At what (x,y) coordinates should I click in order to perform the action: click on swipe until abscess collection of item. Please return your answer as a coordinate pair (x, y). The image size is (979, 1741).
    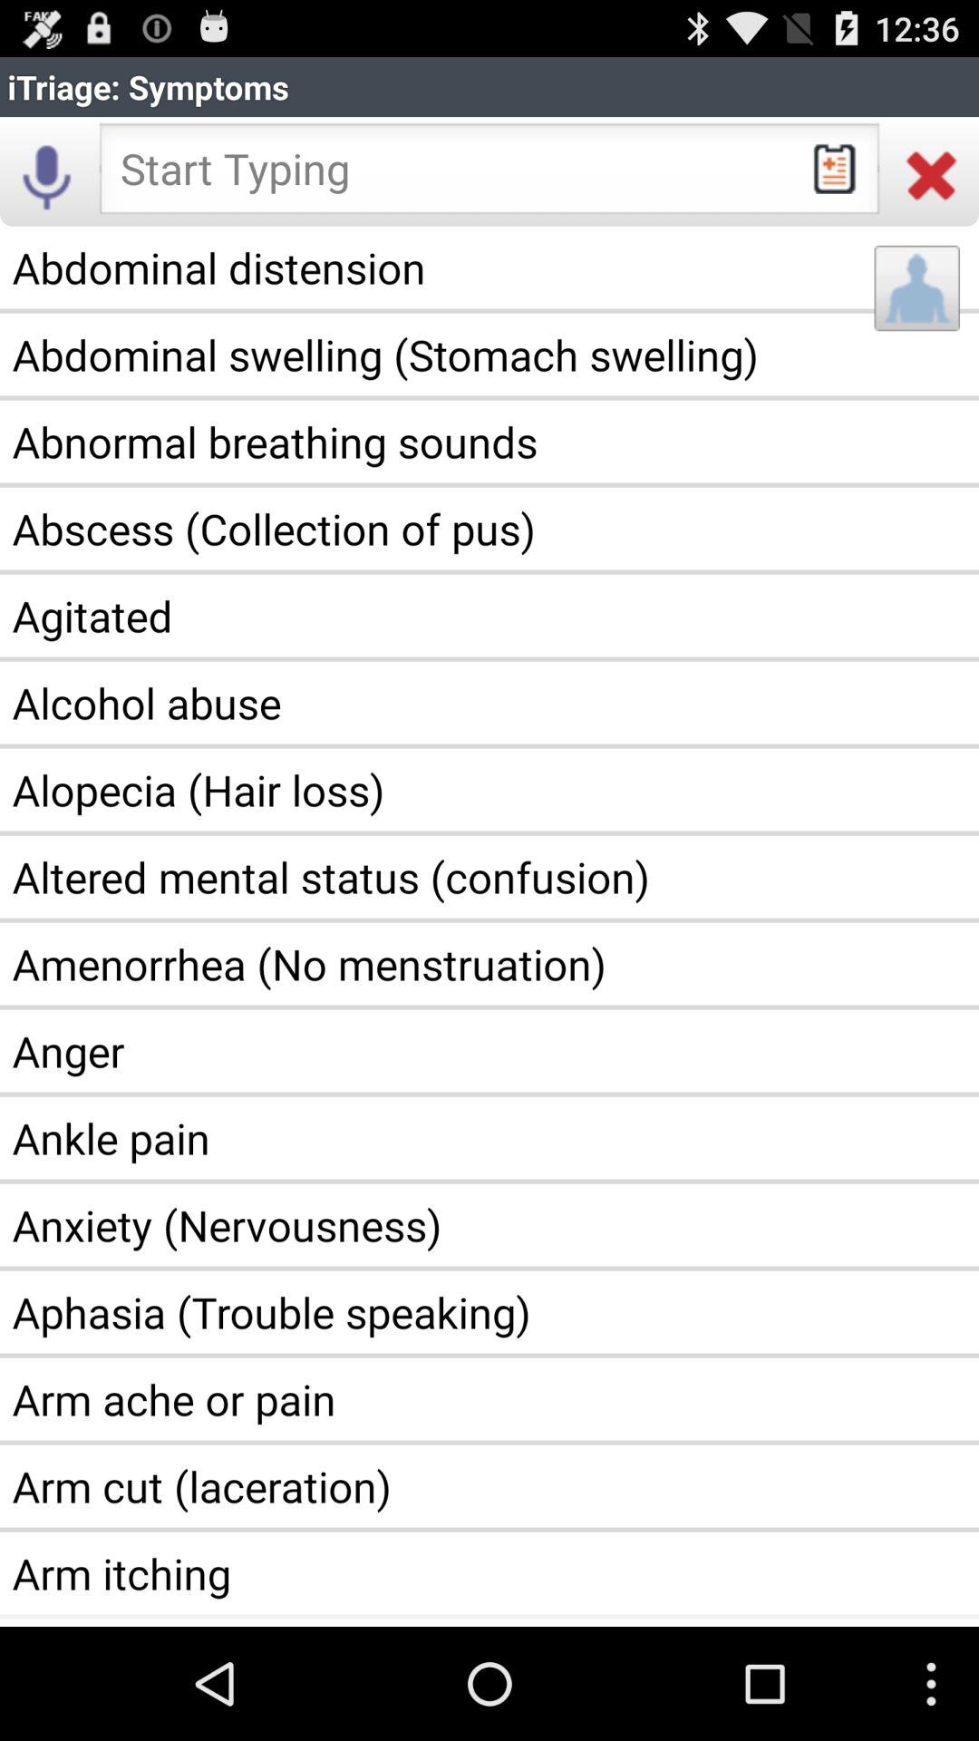
    Looking at the image, I should click on (489, 529).